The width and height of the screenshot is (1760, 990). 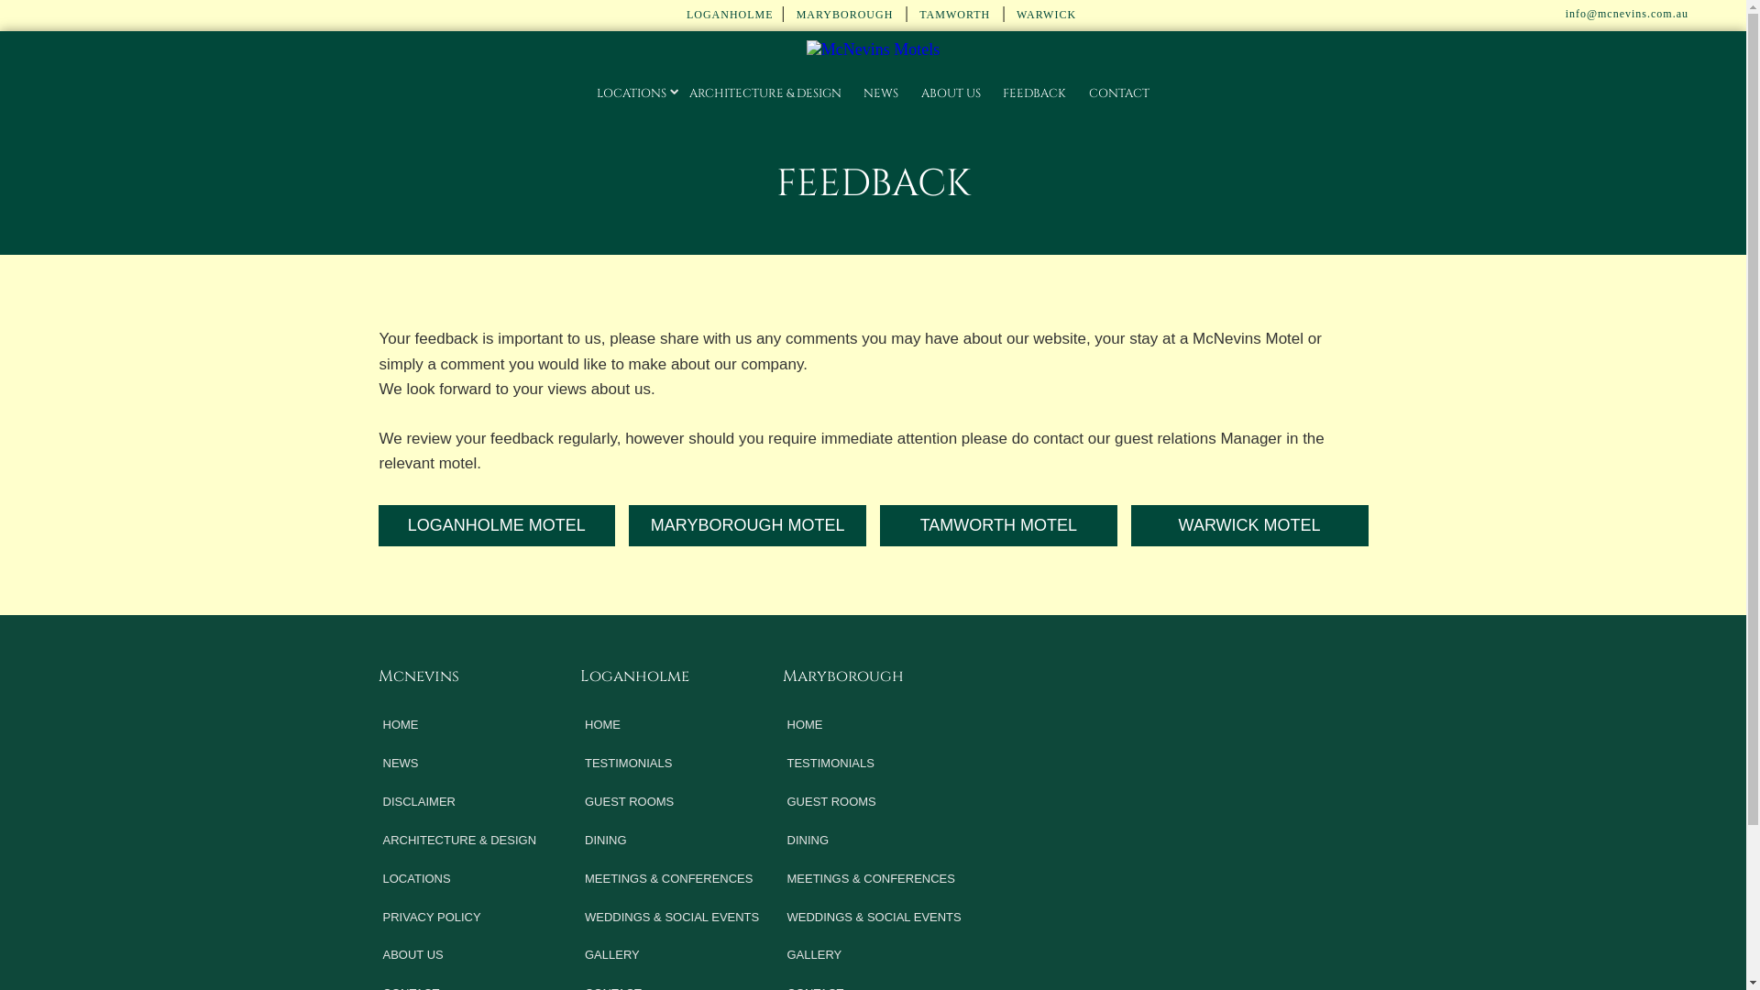 I want to click on HOME, so click(x=884, y=724).